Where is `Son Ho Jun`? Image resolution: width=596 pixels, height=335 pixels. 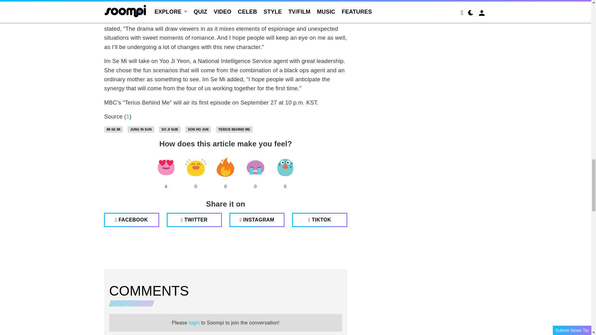
Son Ho Jun is located at coordinates (198, 130).